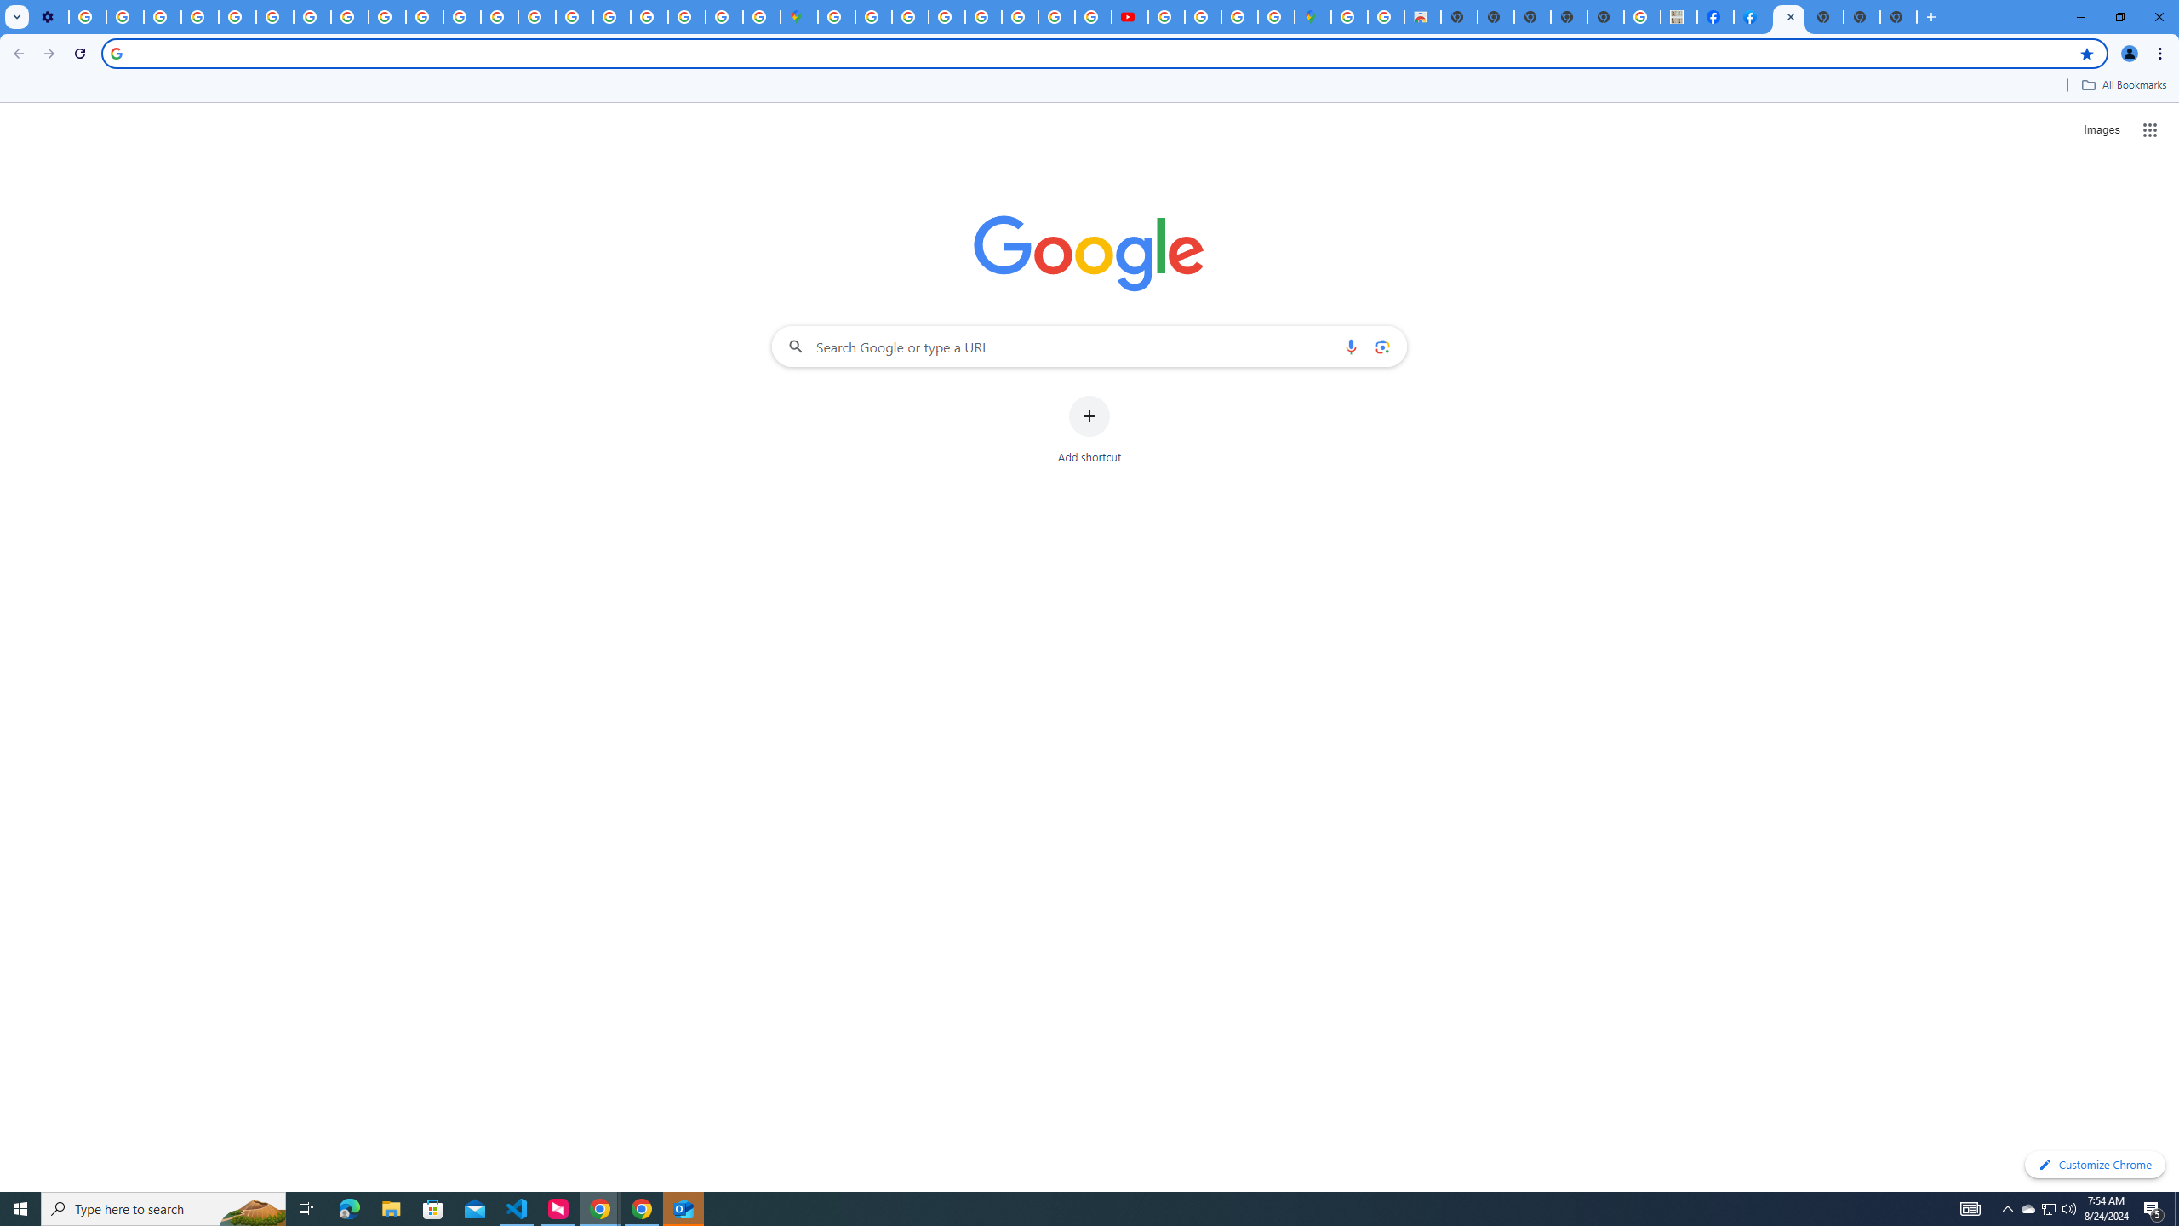 The width and height of the screenshot is (2179, 1226). What do you see at coordinates (836, 17) in the screenshot?
I see `Sign in - Google Accounts` at bounding box center [836, 17].